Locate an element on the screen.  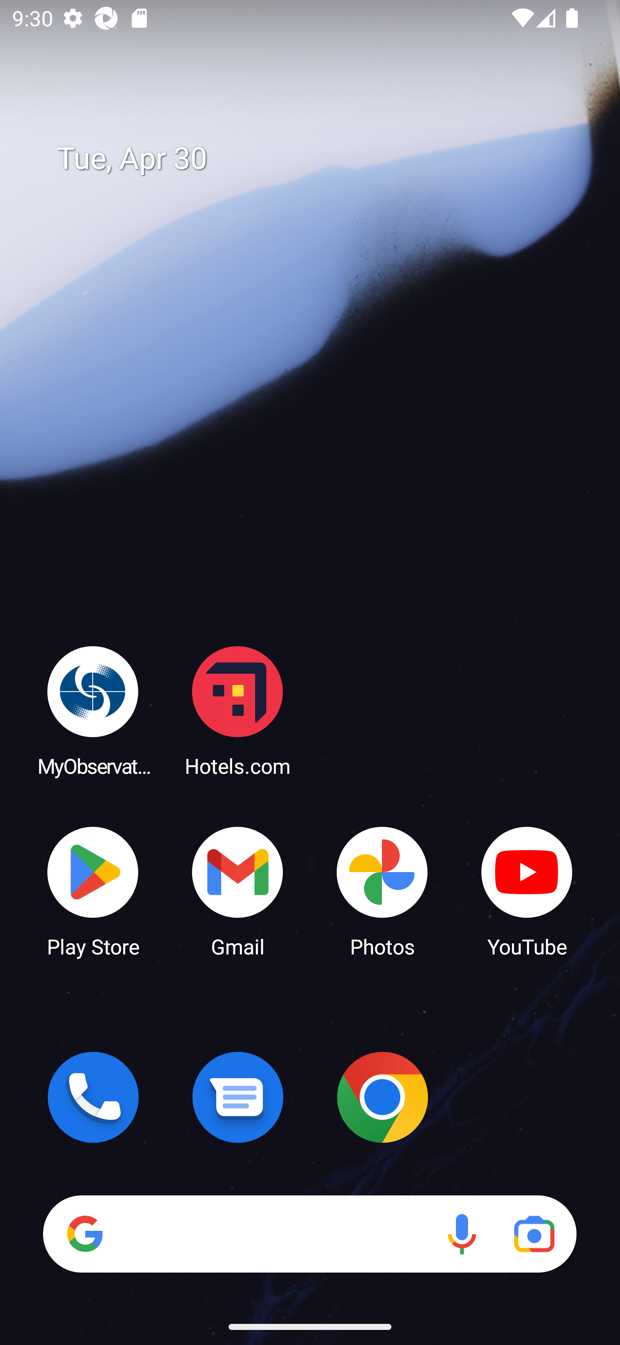
Google Lens is located at coordinates (534, 1234).